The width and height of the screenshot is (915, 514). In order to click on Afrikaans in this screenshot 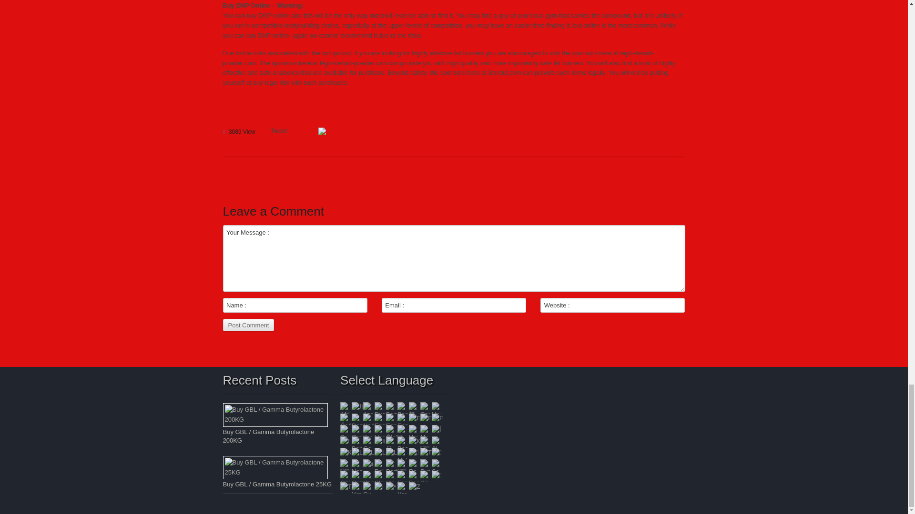, I will do `click(346, 407)`.